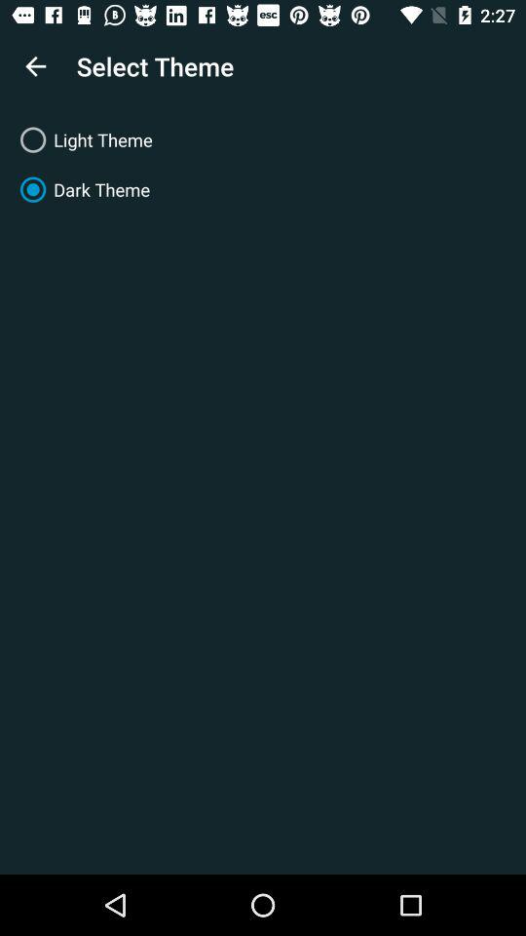  What do you see at coordinates (263, 140) in the screenshot?
I see `choose the light theme item` at bounding box center [263, 140].